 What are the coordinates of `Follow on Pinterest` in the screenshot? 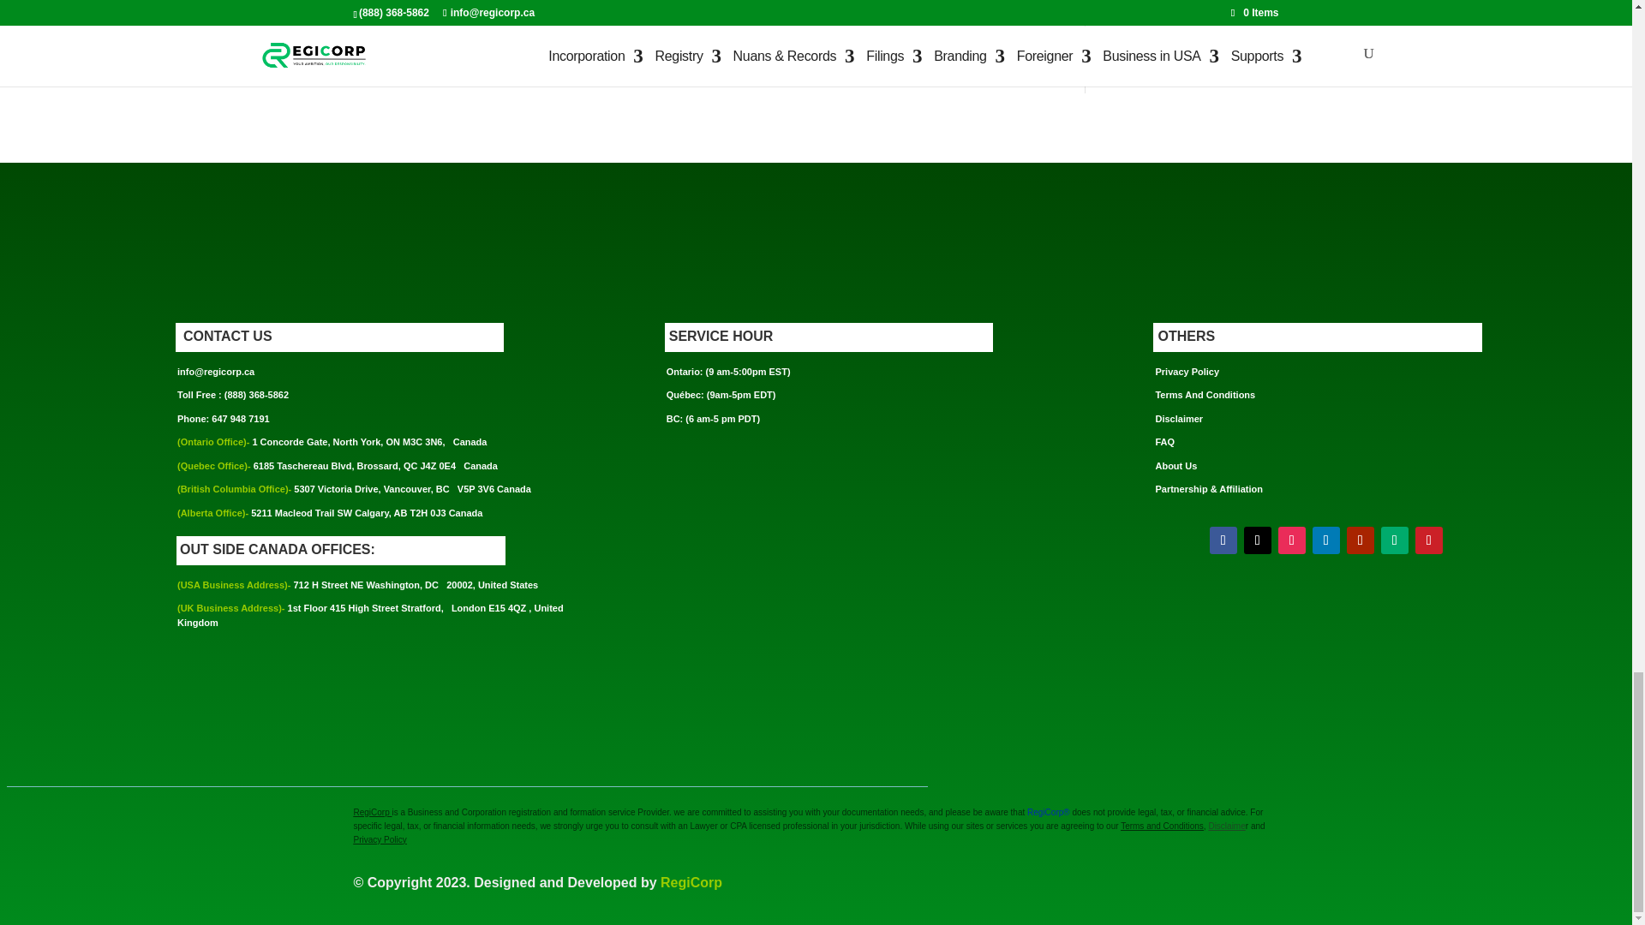 It's located at (1428, 540).